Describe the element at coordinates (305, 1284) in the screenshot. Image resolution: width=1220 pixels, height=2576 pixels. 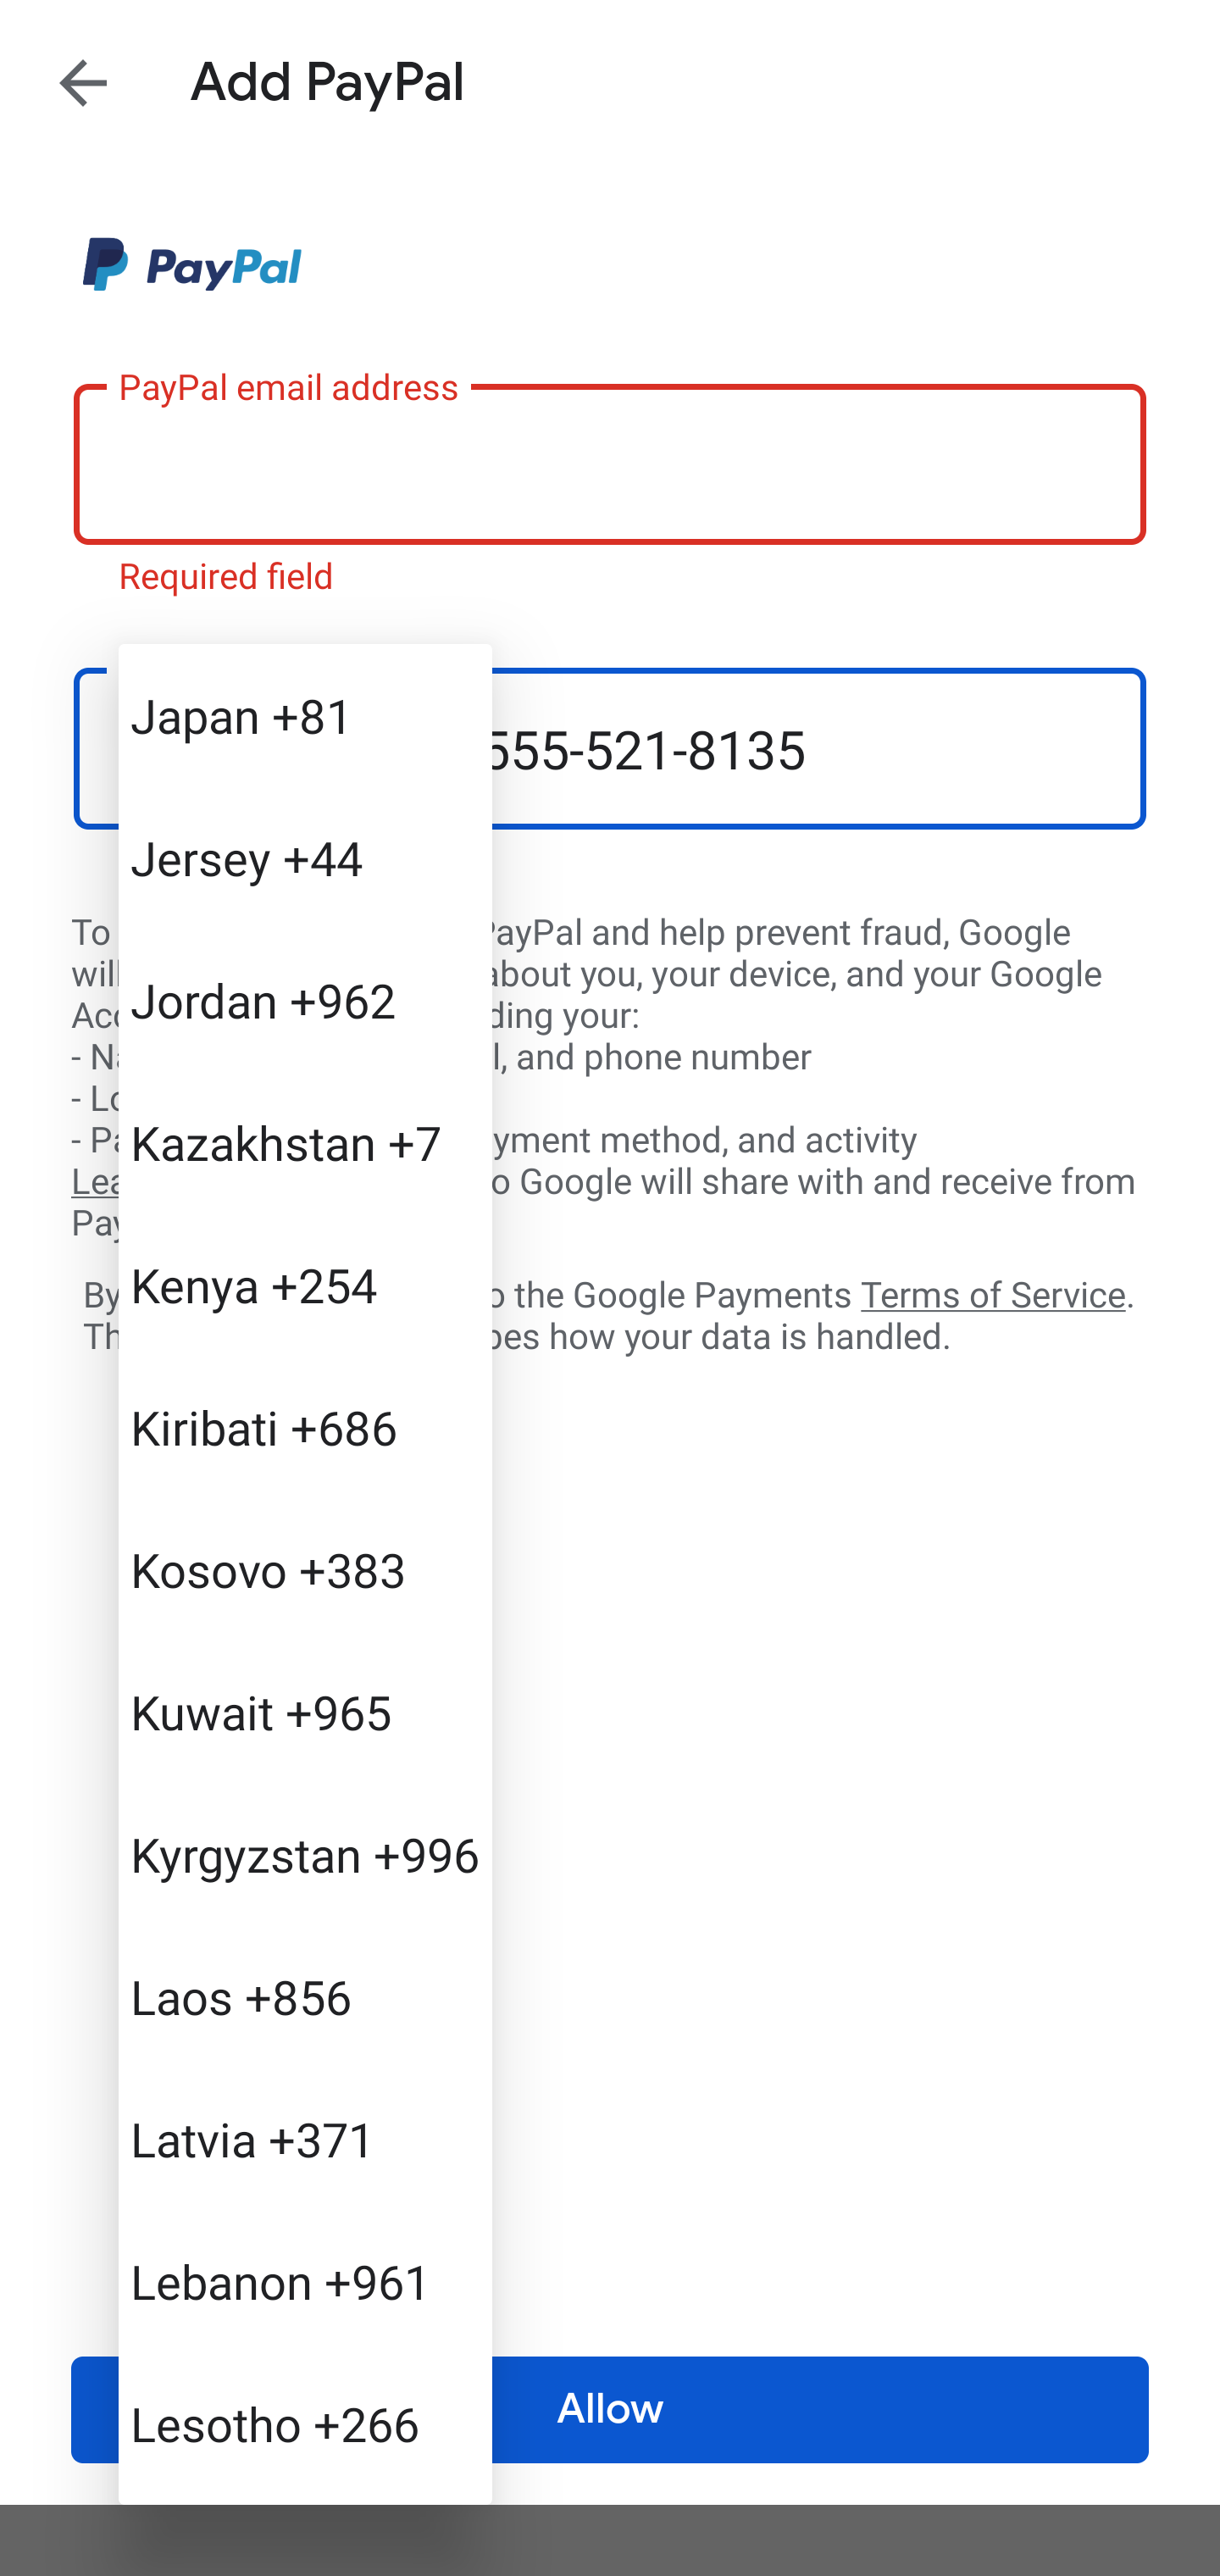
I see `Kenya +254` at that location.